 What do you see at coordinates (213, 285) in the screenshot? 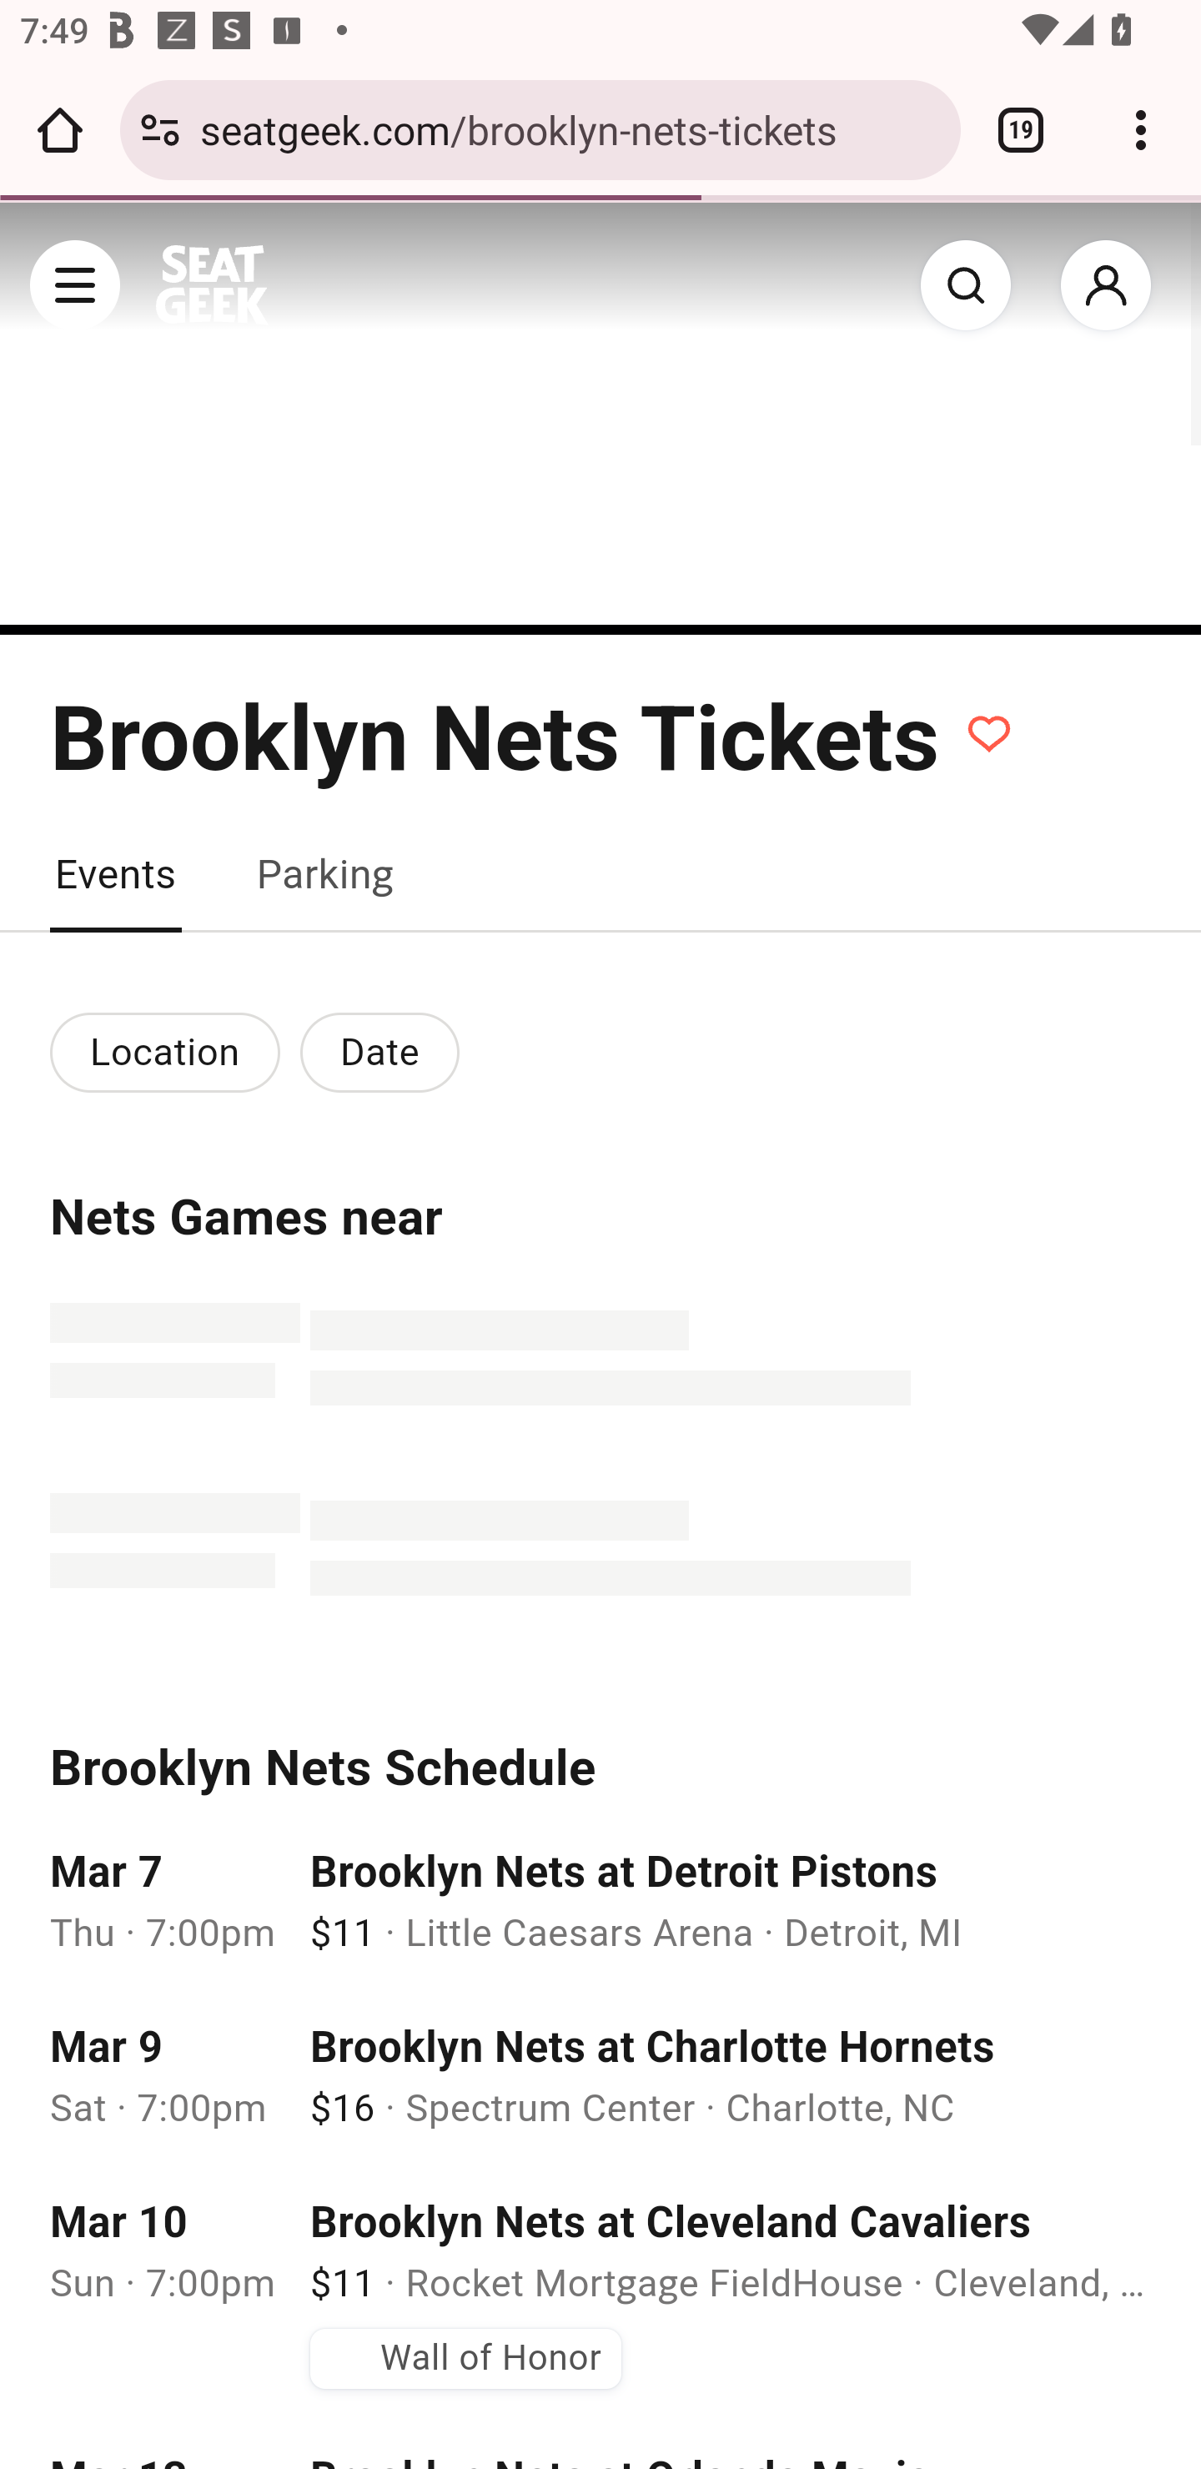
I see `Homepage` at bounding box center [213, 285].